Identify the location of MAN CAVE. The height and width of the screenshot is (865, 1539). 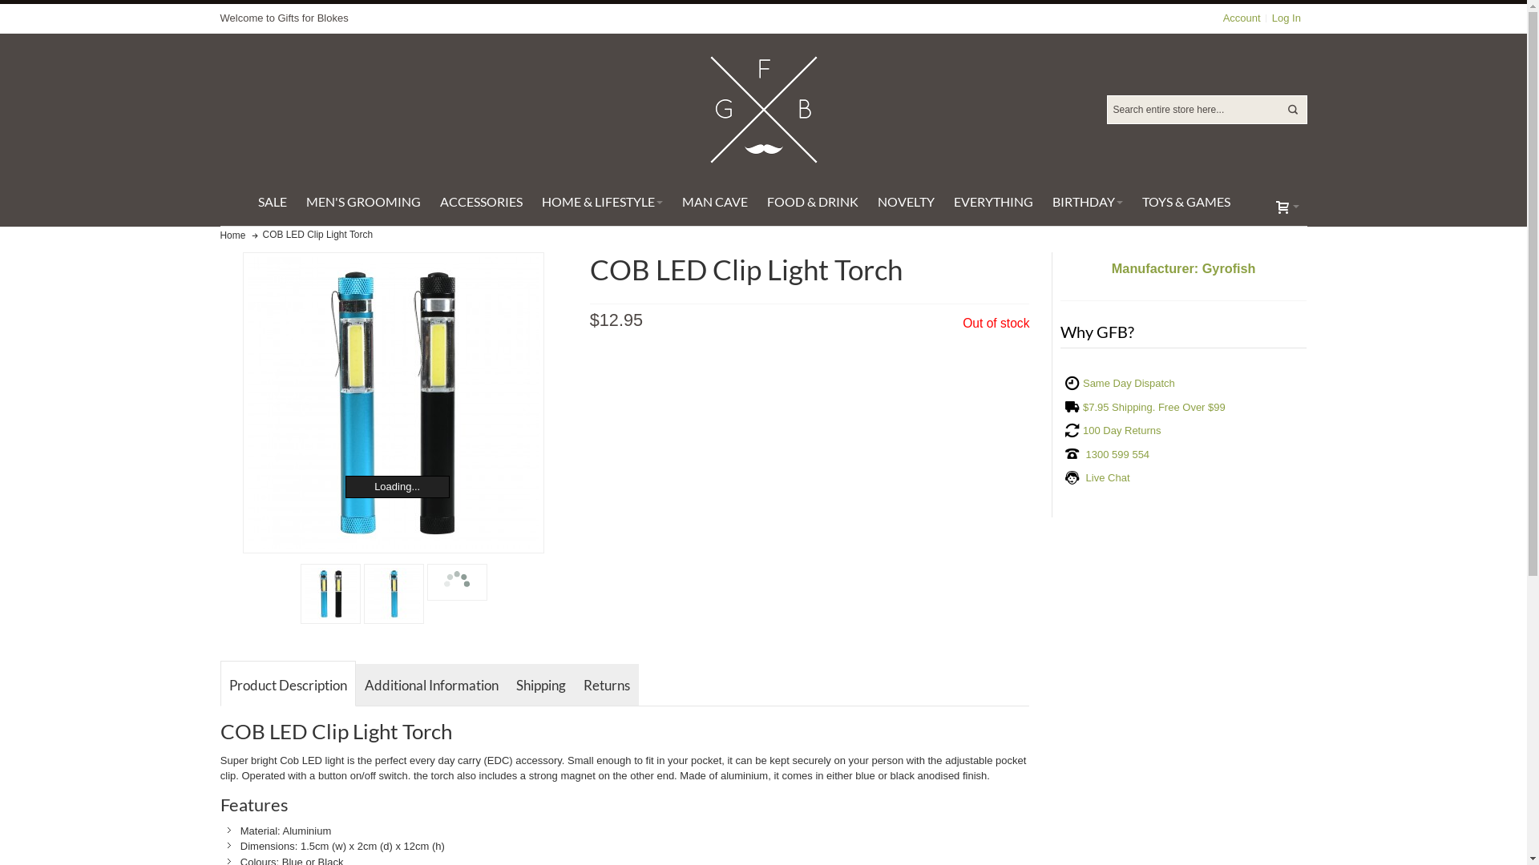
(714, 202).